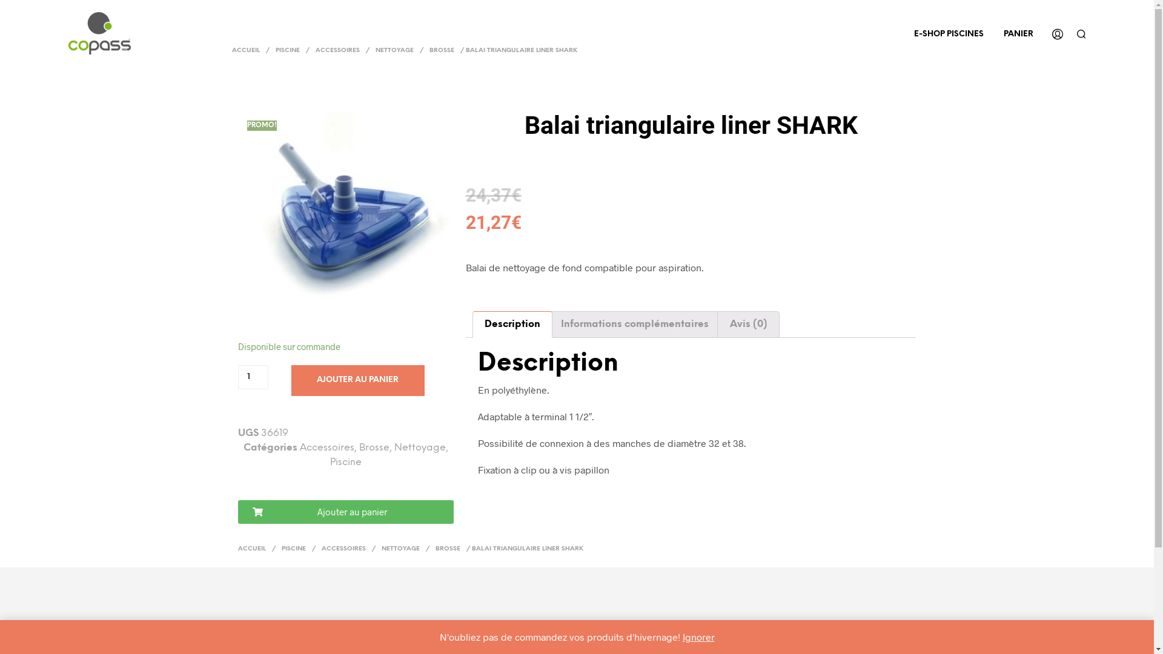 The height and width of the screenshot is (654, 1163). I want to click on PISCINE, so click(294, 549).